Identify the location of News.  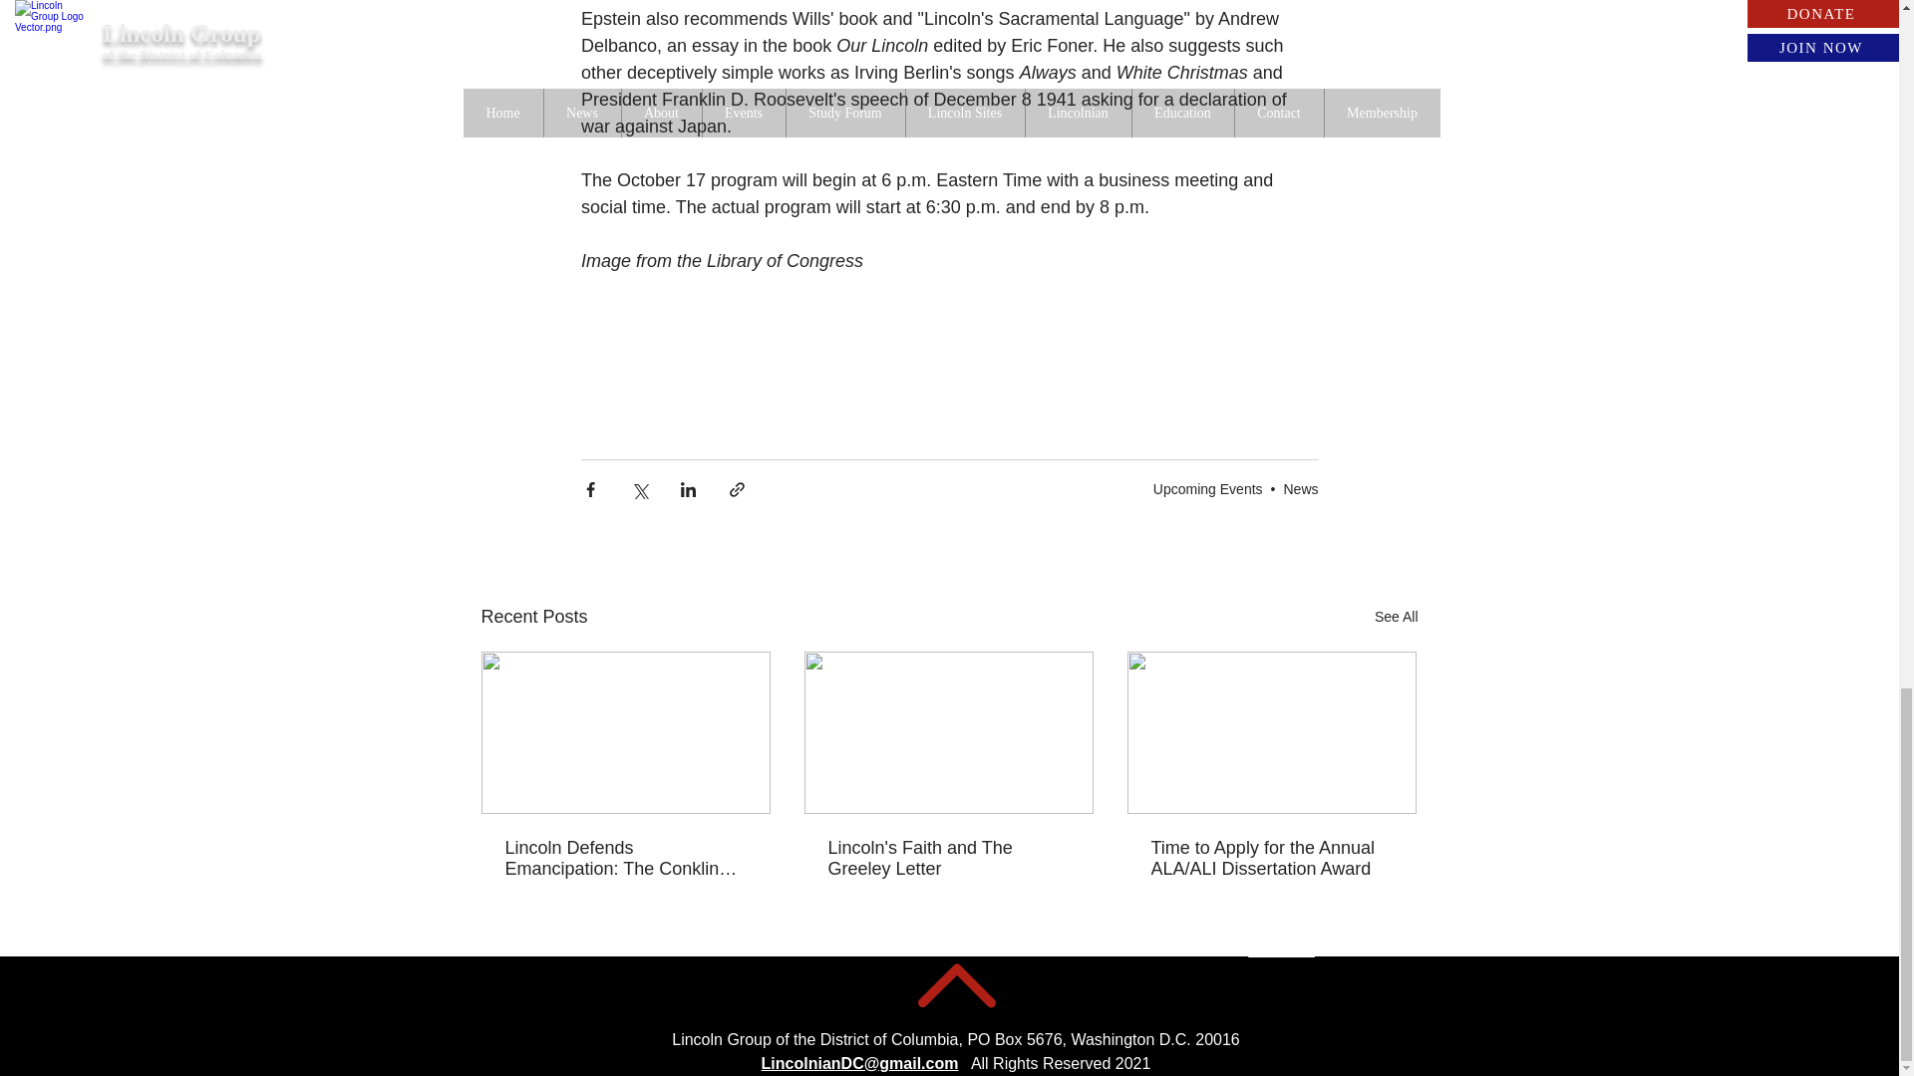
(1300, 488).